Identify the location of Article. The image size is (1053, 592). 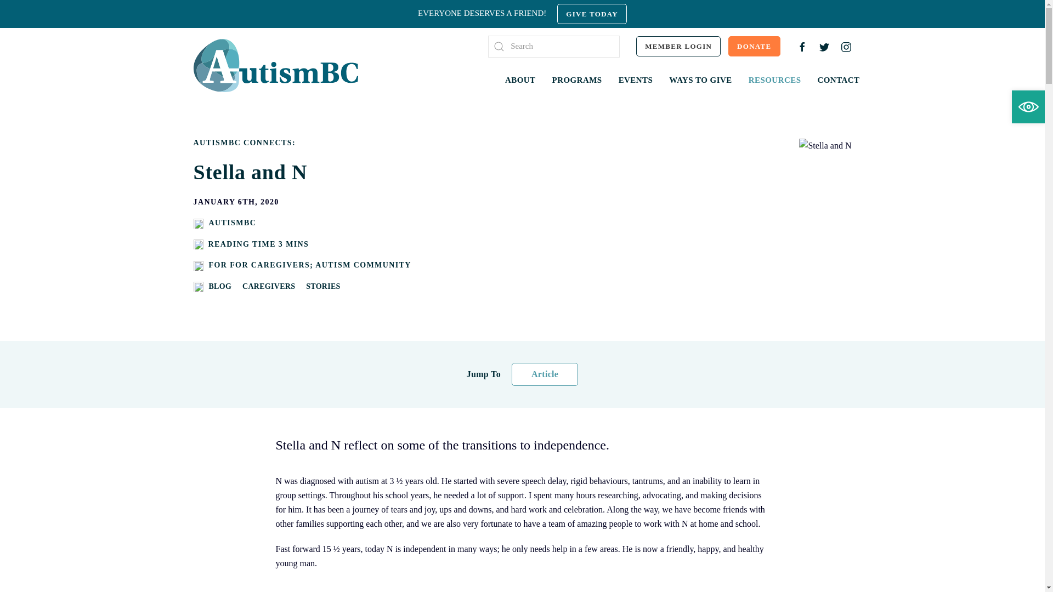
(545, 374).